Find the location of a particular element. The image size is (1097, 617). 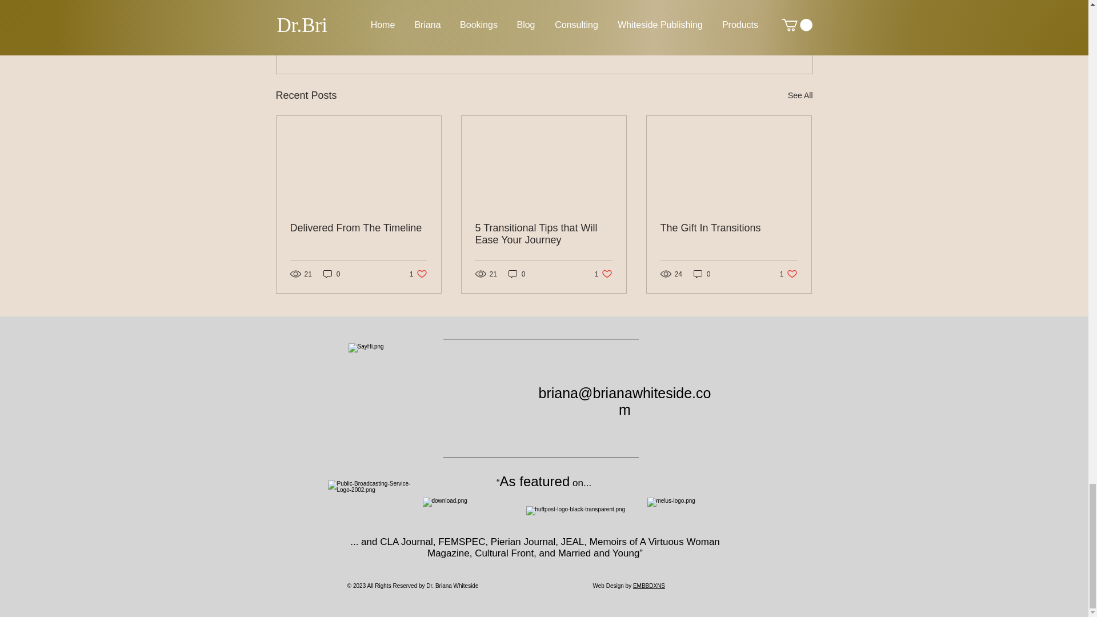

0 is located at coordinates (728, 228).